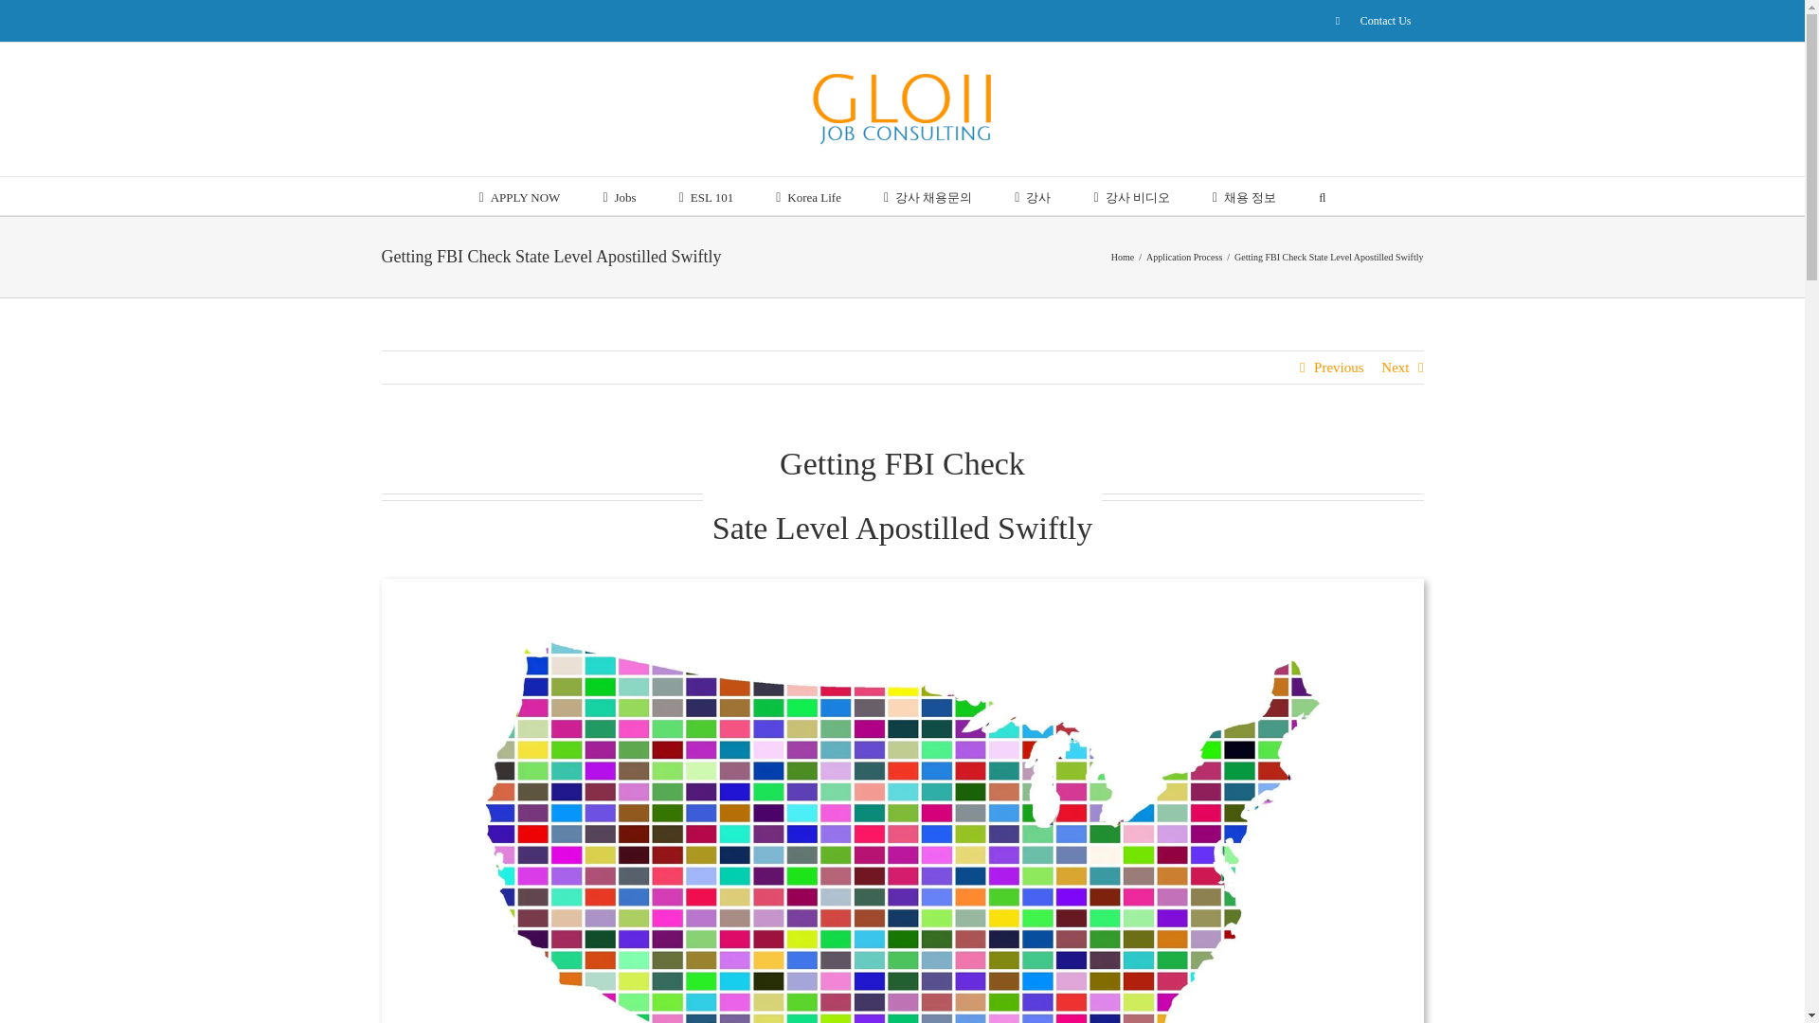 Image resolution: width=1819 pixels, height=1023 pixels. What do you see at coordinates (707, 195) in the screenshot?
I see `ESL 101` at bounding box center [707, 195].